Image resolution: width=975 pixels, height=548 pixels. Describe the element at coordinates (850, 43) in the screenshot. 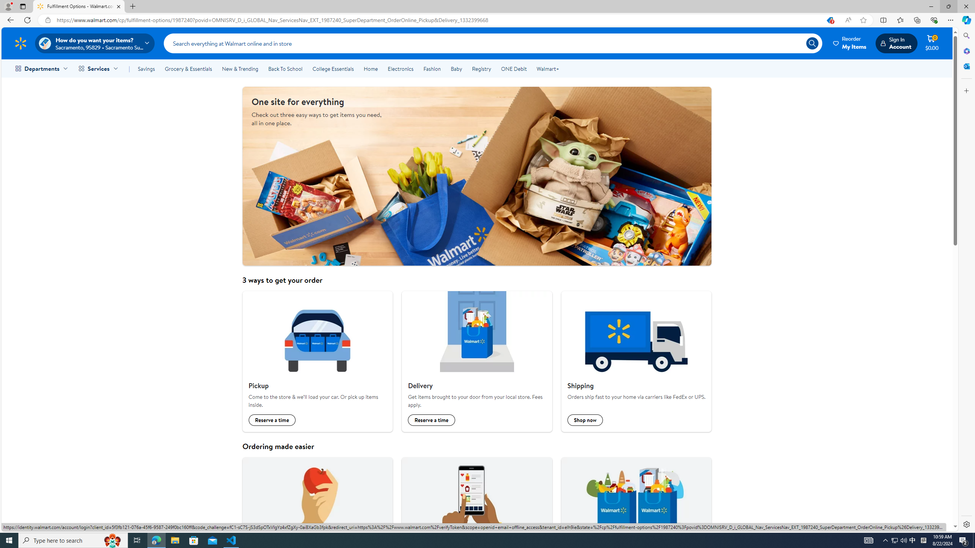

I see `Reorder My Items` at that location.